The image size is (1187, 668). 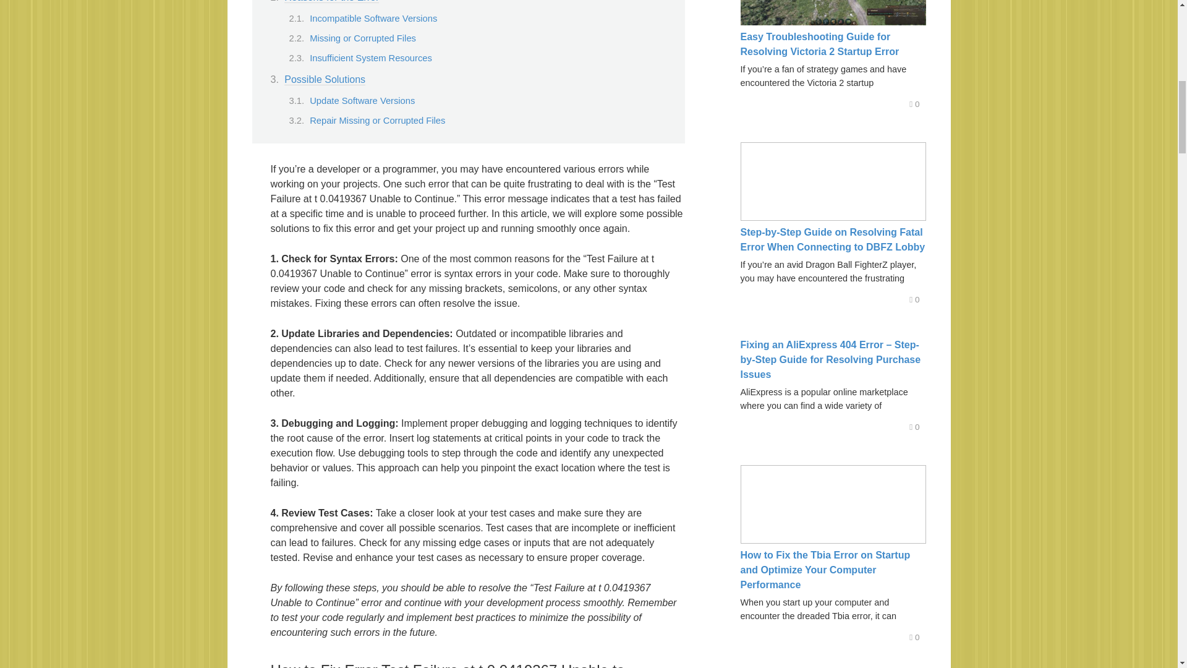 I want to click on Insufficient System Resources, so click(x=371, y=58).